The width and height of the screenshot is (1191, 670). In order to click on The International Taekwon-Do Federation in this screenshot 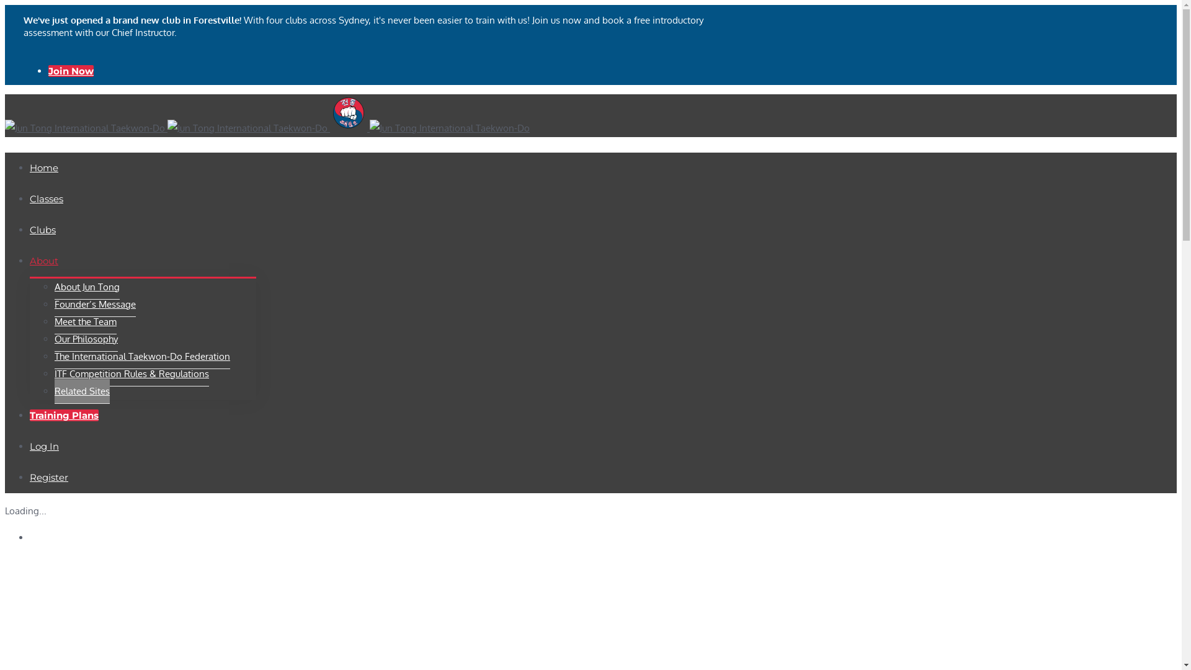, I will do `click(143, 357)`.